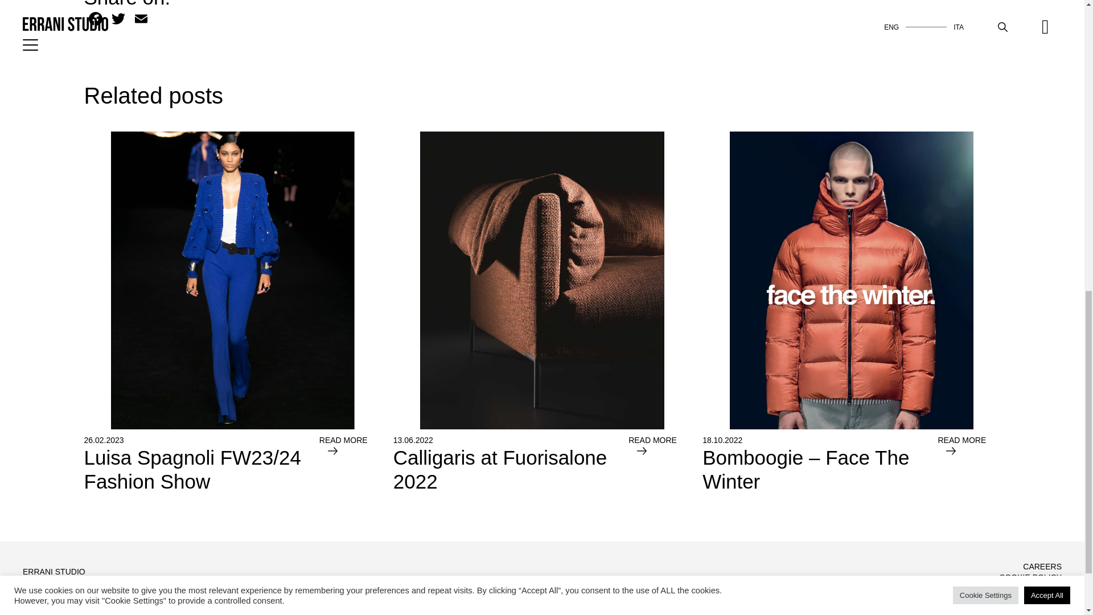 The height and width of the screenshot is (615, 1093). Describe the element at coordinates (659, 464) in the screenshot. I see `READ MORE` at that location.